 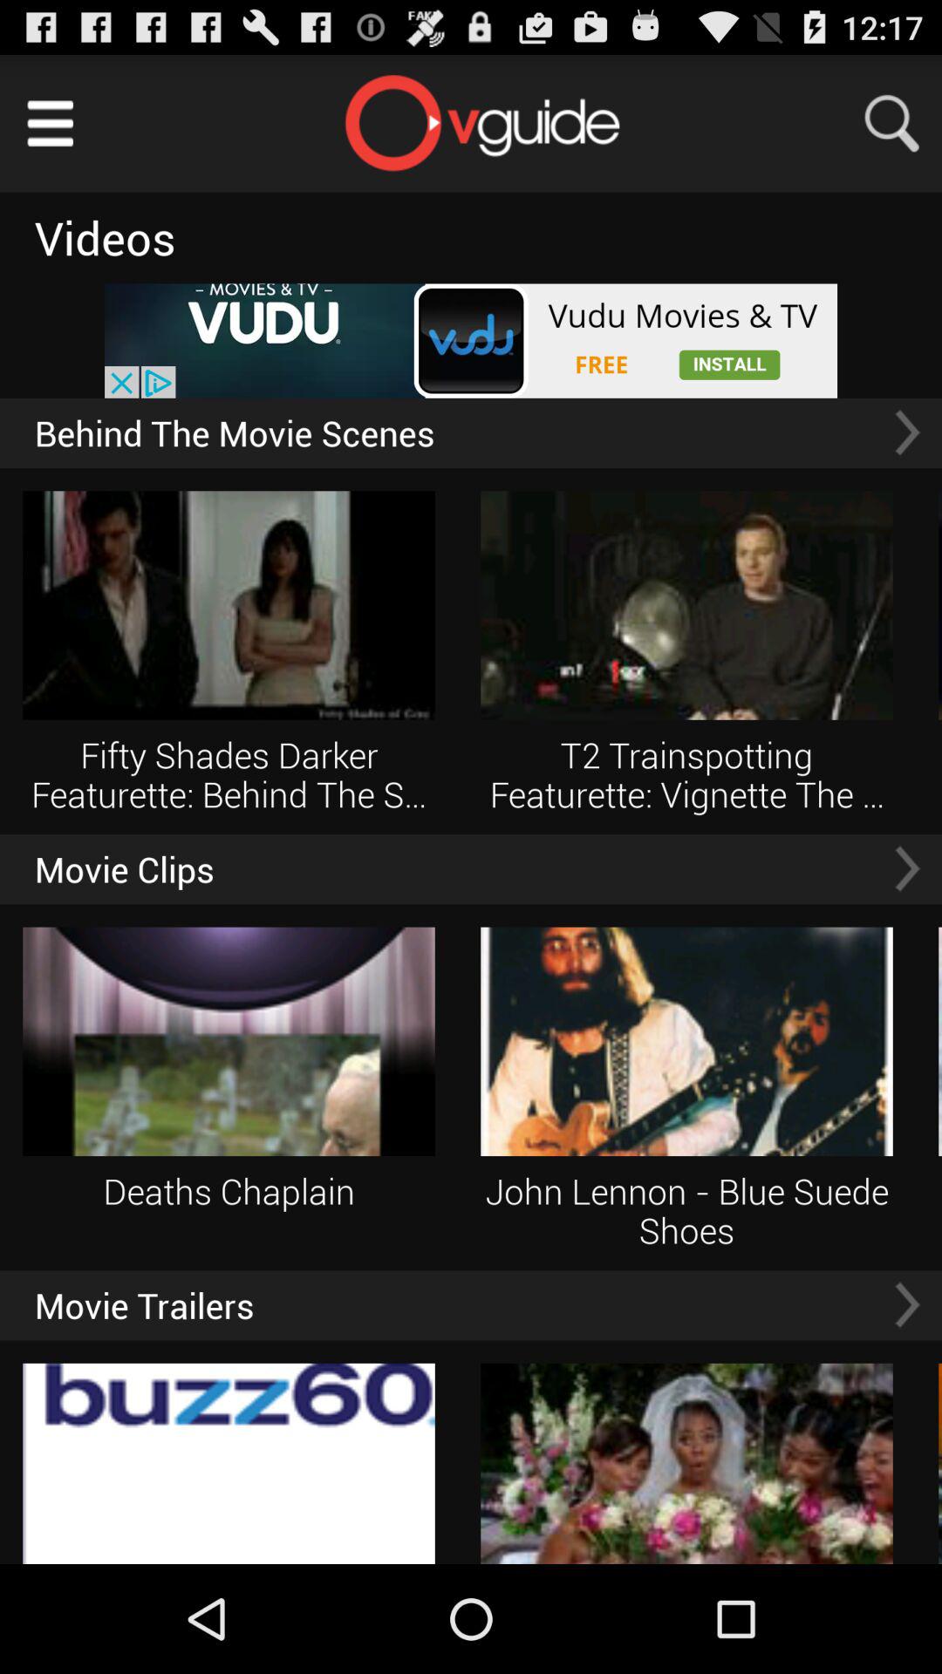 I want to click on go next movie trailers, so click(x=907, y=1304).